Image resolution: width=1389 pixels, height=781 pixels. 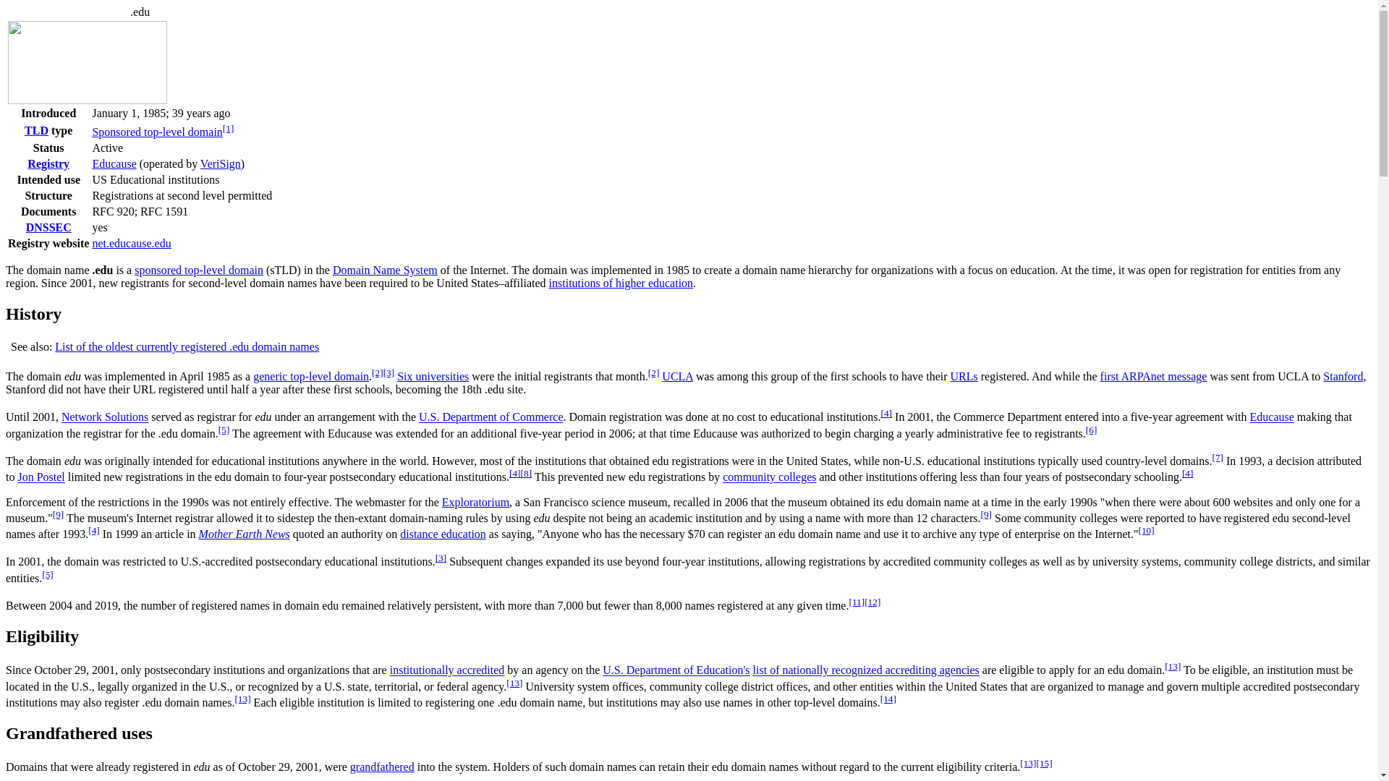 I want to click on generic top-level domain, so click(x=311, y=376).